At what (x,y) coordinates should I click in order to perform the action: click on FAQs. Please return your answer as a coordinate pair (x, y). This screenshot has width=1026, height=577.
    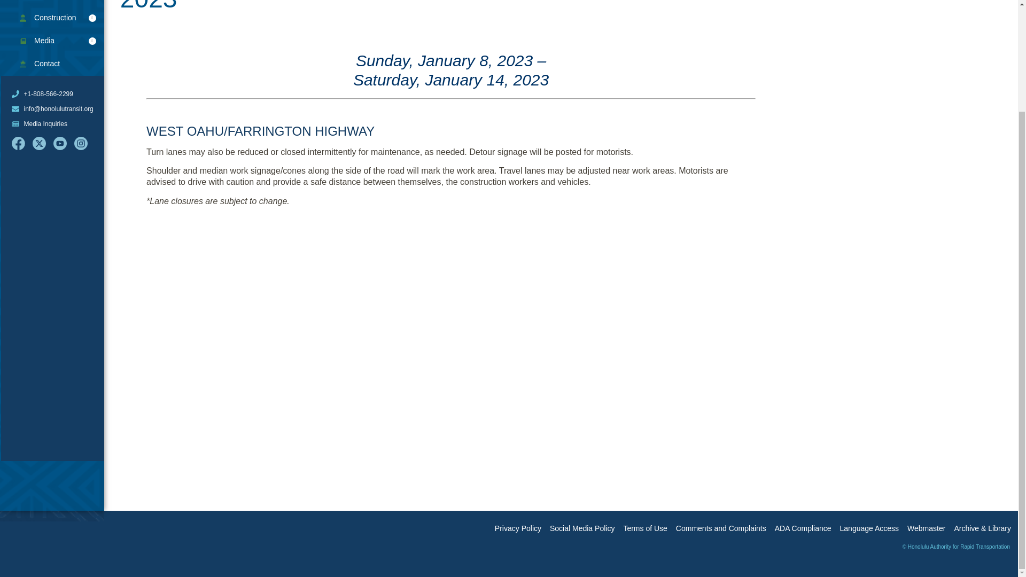
    Looking at the image, I should click on (52, 3).